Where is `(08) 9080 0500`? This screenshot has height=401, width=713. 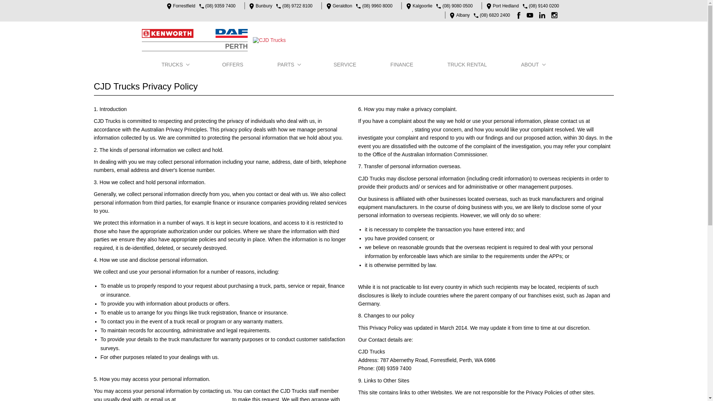 (08) 9080 0500 is located at coordinates (458, 6).